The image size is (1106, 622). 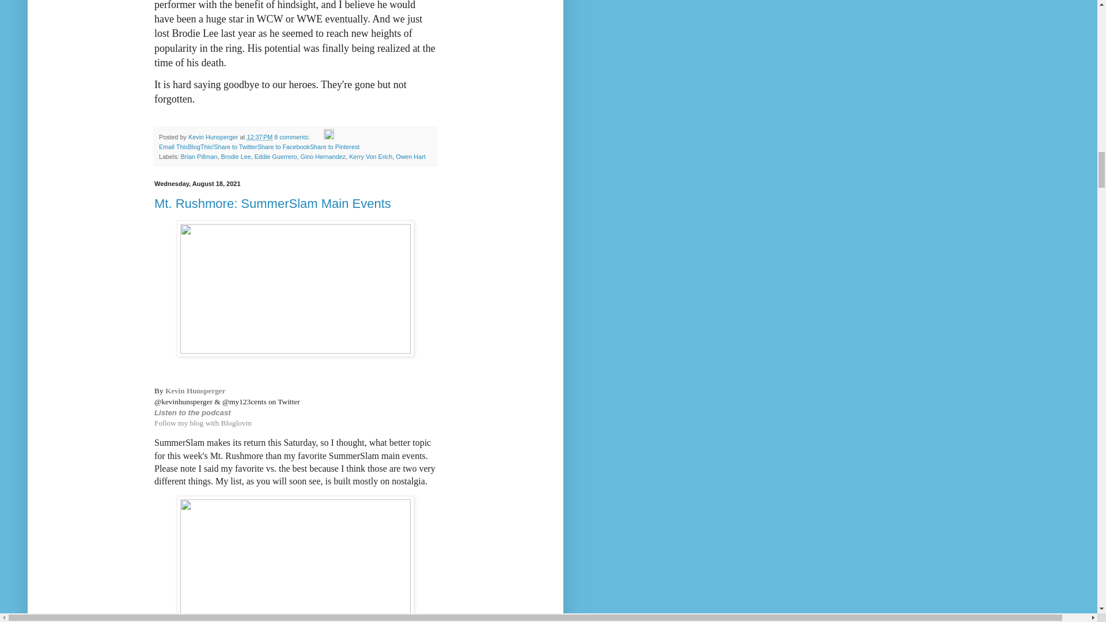 I want to click on Kevin Hunsperger, so click(x=214, y=137).